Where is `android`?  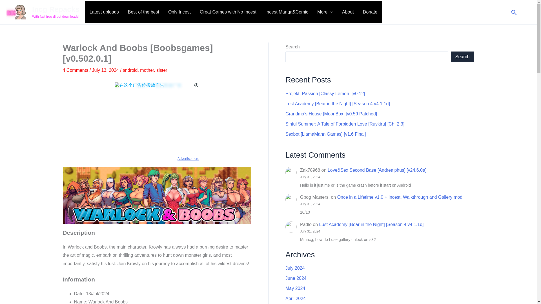
android is located at coordinates (130, 70).